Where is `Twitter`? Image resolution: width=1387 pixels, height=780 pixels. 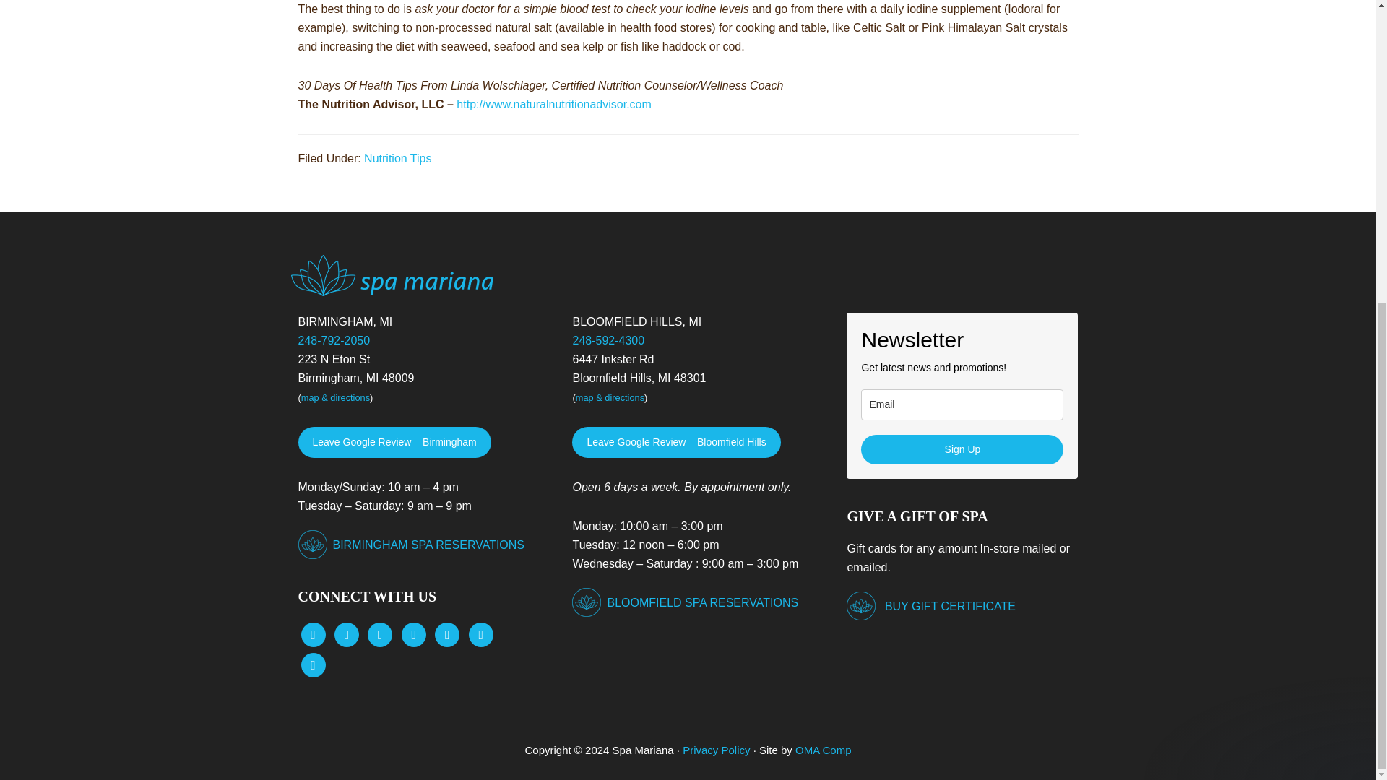 Twitter is located at coordinates (347, 633).